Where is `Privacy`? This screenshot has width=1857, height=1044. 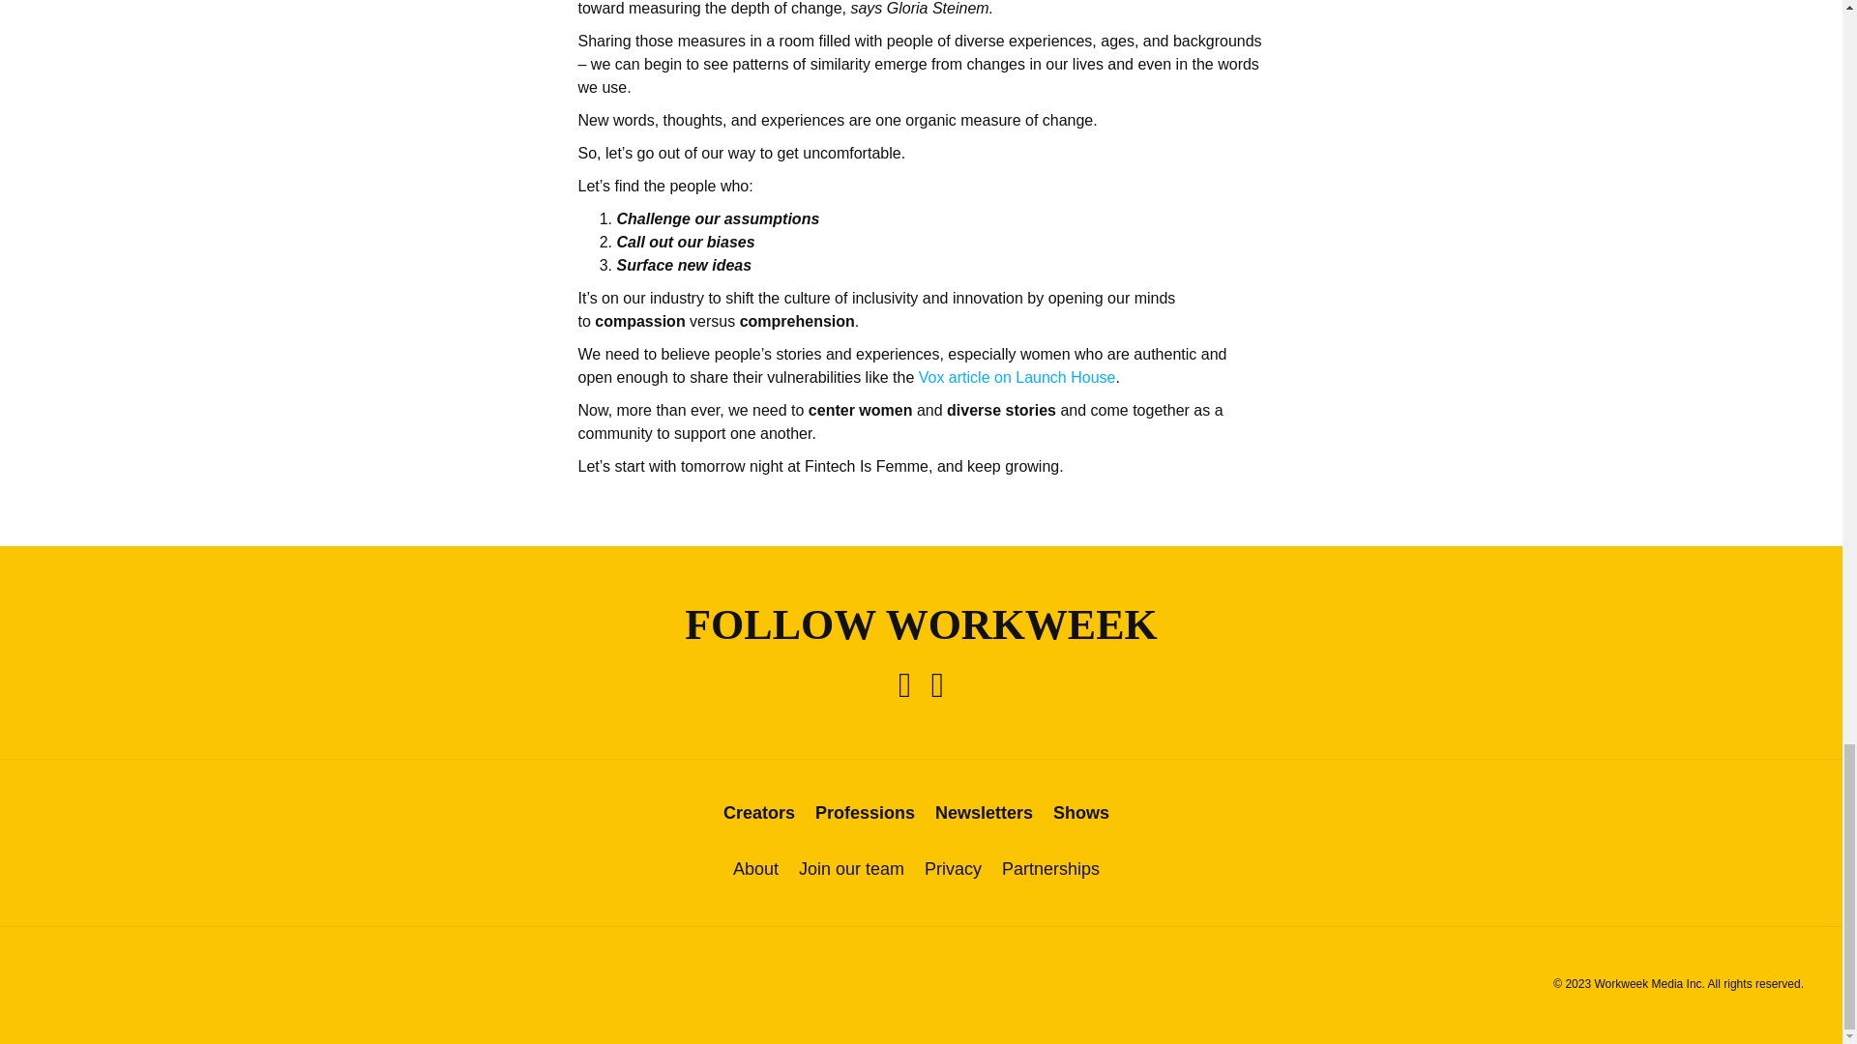
Privacy is located at coordinates (954, 869).